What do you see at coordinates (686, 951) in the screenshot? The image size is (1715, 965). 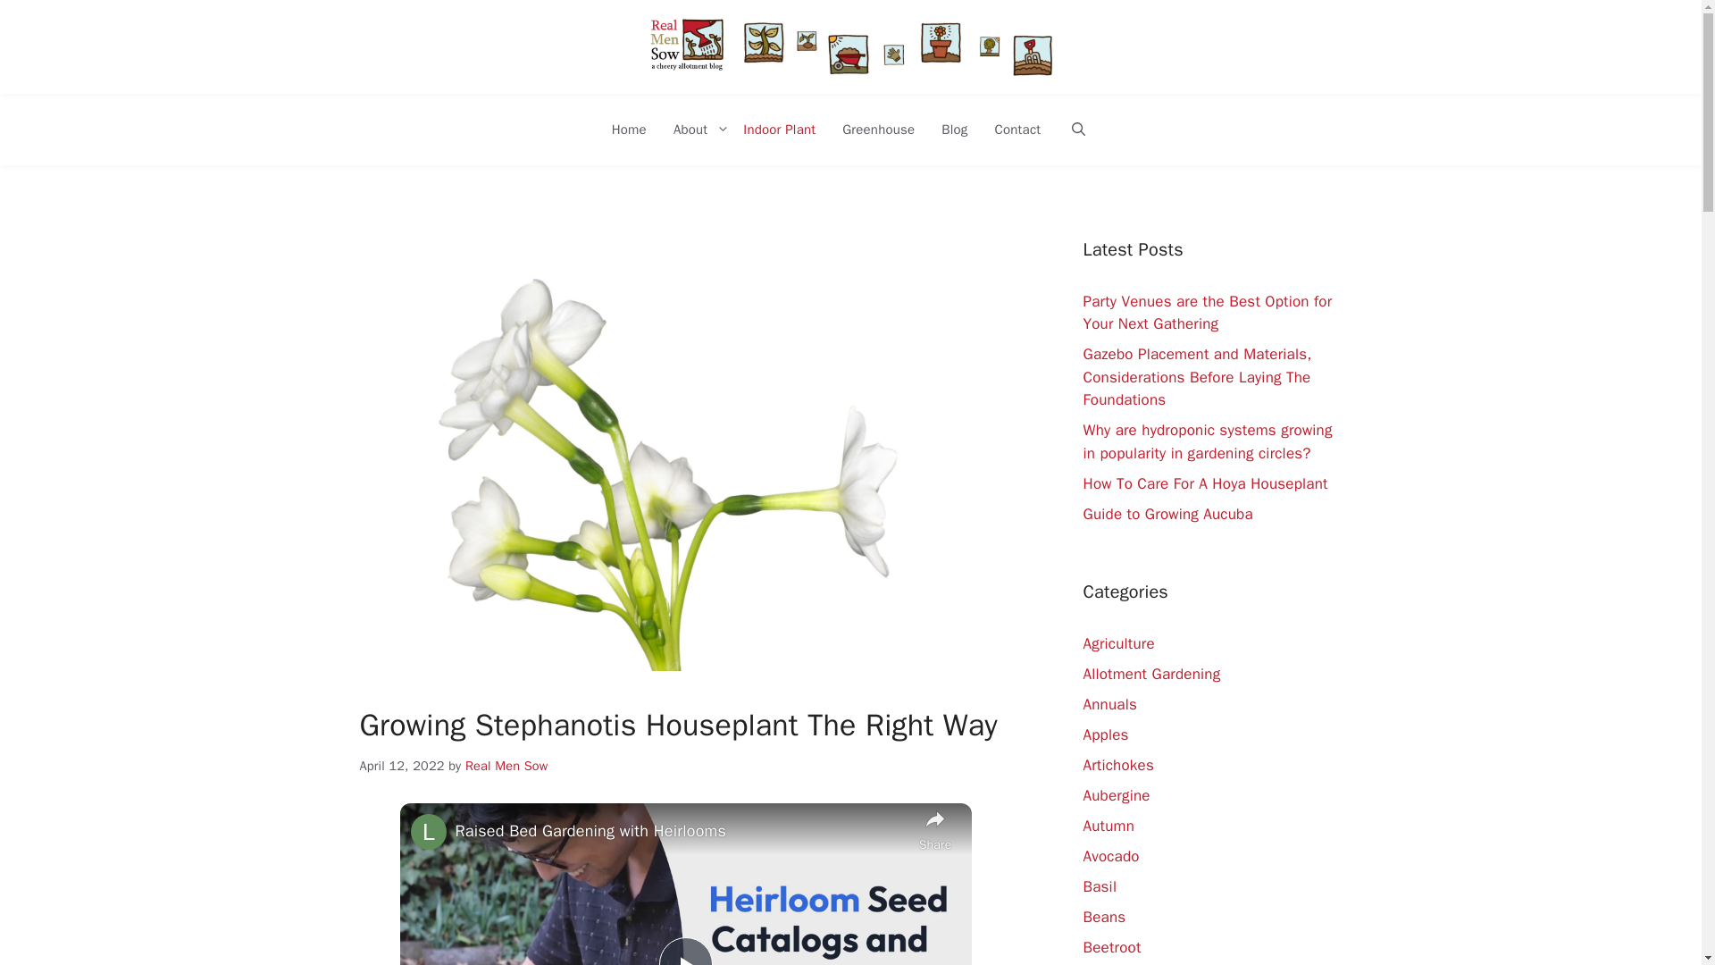 I see `Play Video` at bounding box center [686, 951].